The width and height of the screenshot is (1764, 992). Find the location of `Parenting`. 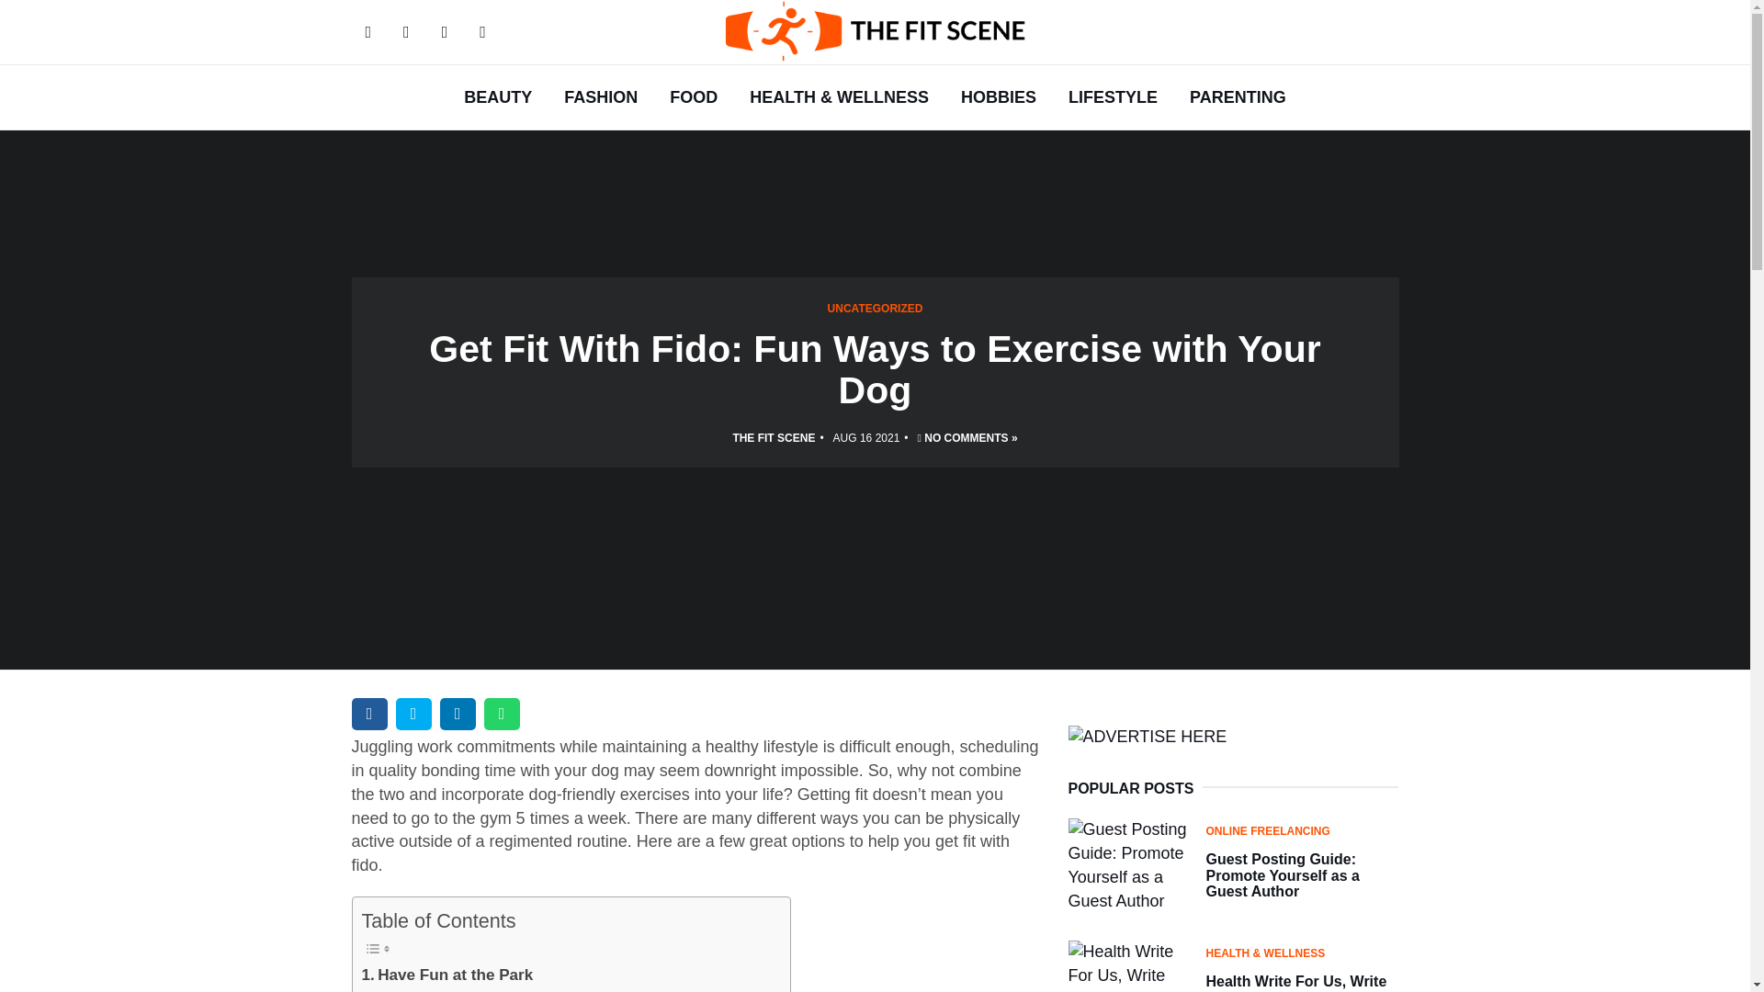

Parenting is located at coordinates (1238, 97).